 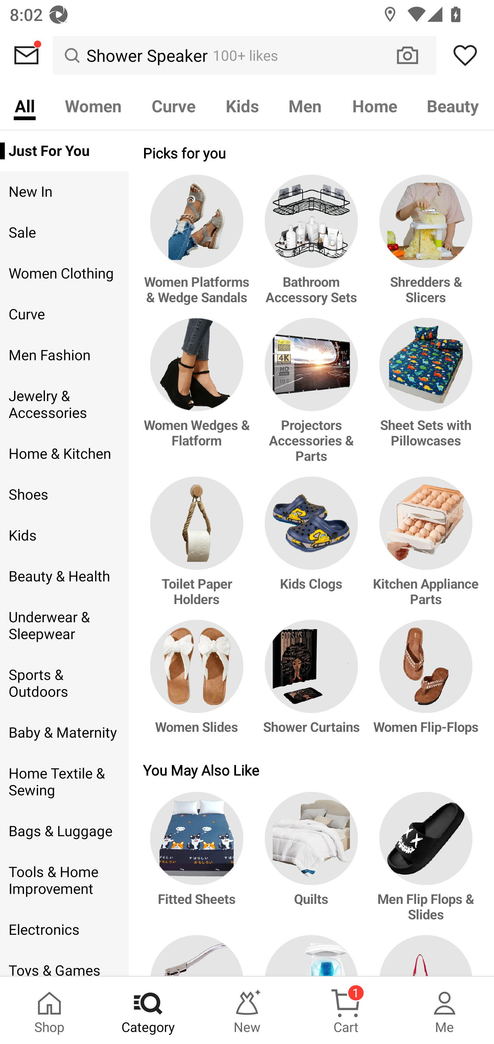 I want to click on Men, so click(x=305, y=105).